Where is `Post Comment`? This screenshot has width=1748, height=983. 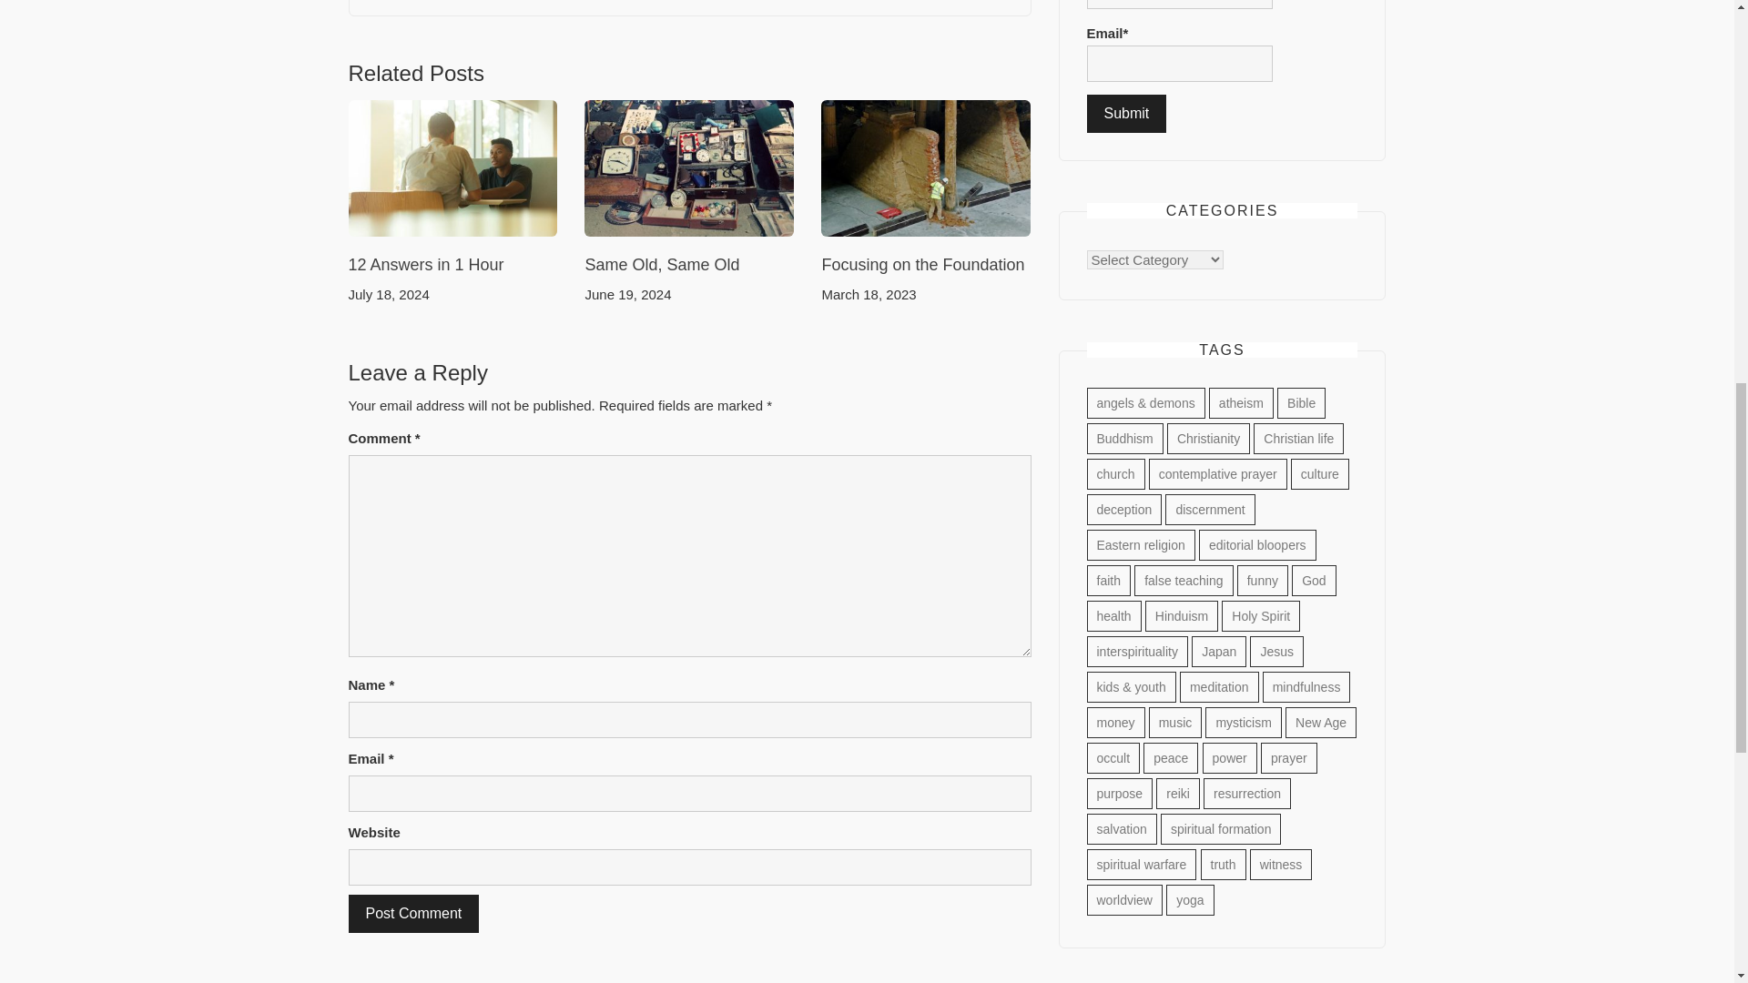 Post Comment is located at coordinates (413, 913).